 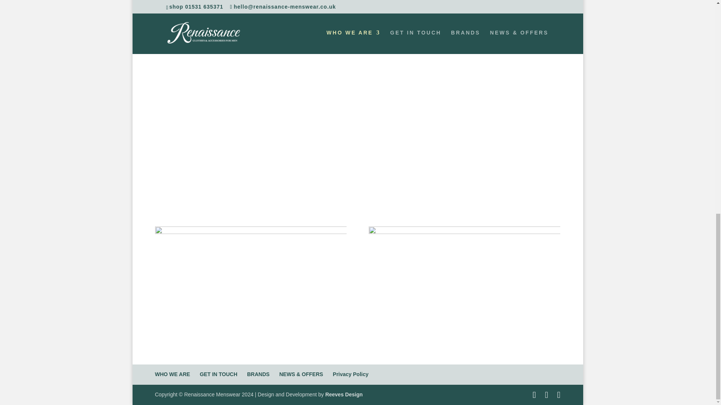 I want to click on downstairs, so click(x=250, y=280).